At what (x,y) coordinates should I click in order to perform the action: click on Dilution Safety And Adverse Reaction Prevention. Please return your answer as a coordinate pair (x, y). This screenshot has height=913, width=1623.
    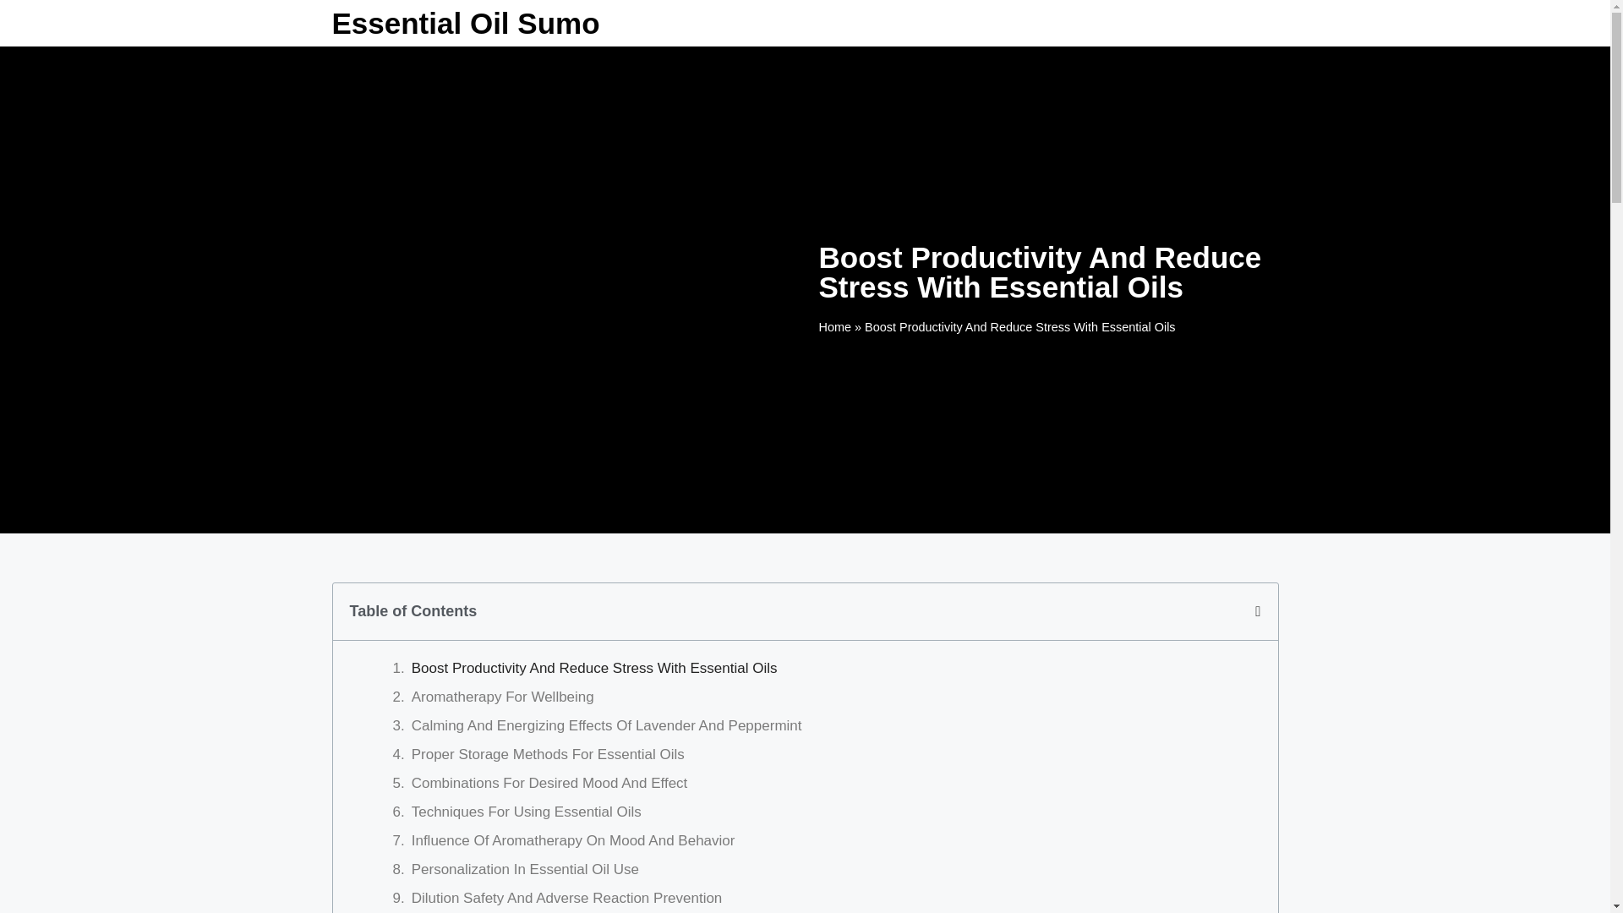
    Looking at the image, I should click on (566, 898).